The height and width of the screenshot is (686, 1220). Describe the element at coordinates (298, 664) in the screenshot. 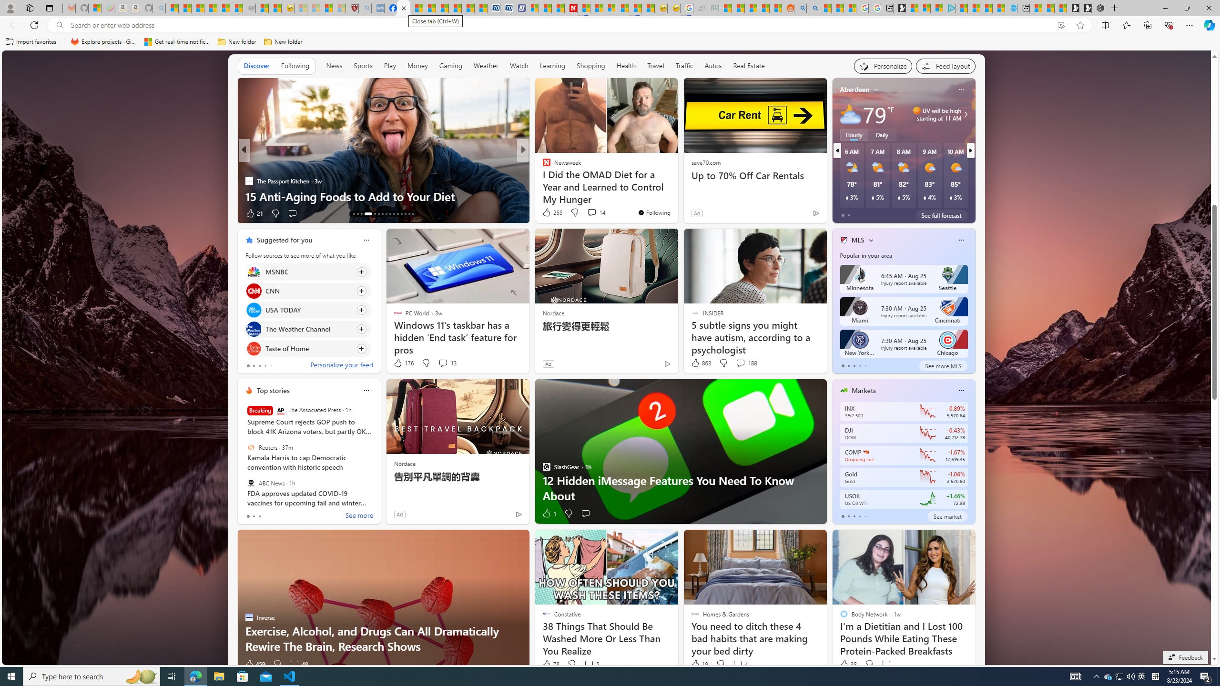

I see `View comments 48 Comment` at that location.